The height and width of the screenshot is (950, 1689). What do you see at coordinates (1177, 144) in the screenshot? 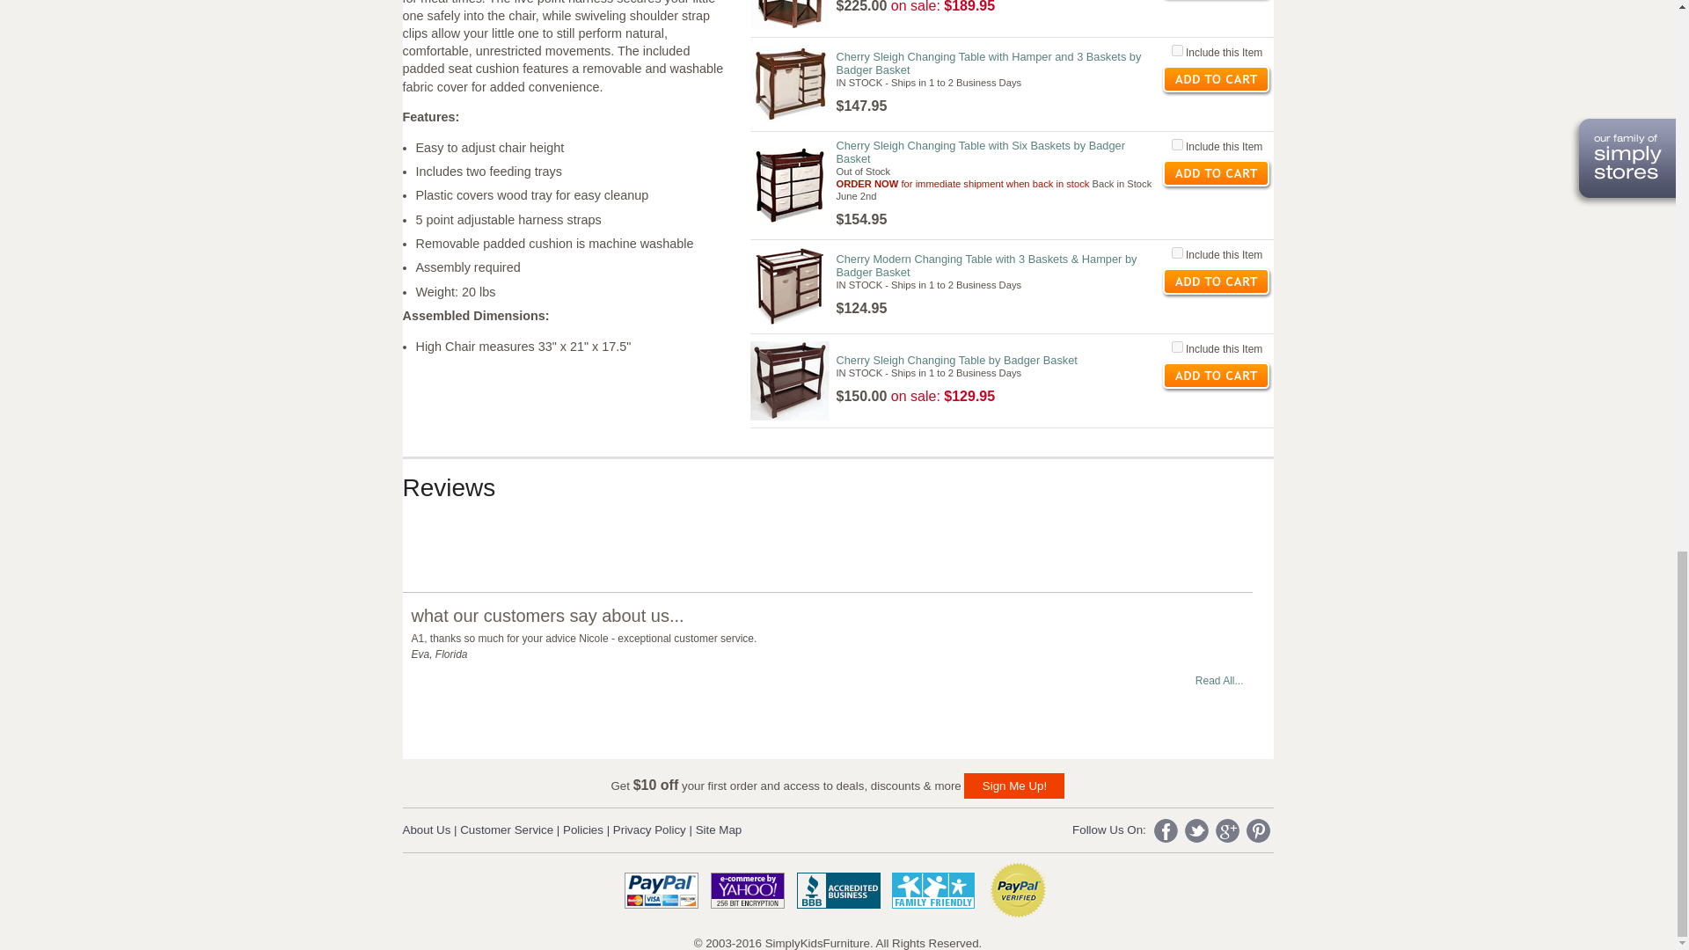
I see `106116` at bounding box center [1177, 144].